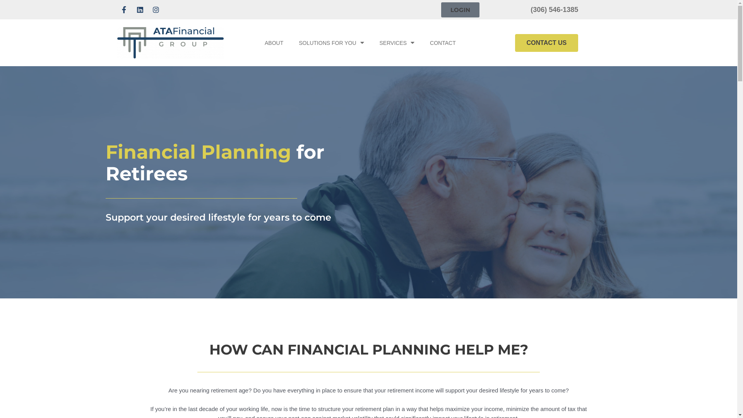 Image resolution: width=743 pixels, height=418 pixels. Describe the element at coordinates (547, 43) in the screenshot. I see `CONTACT US` at that location.